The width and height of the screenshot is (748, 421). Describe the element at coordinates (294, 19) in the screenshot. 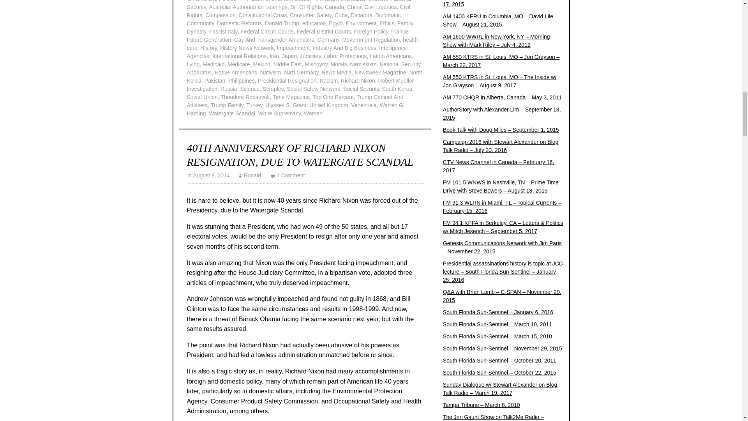

I see `Diplomatic Community` at that location.